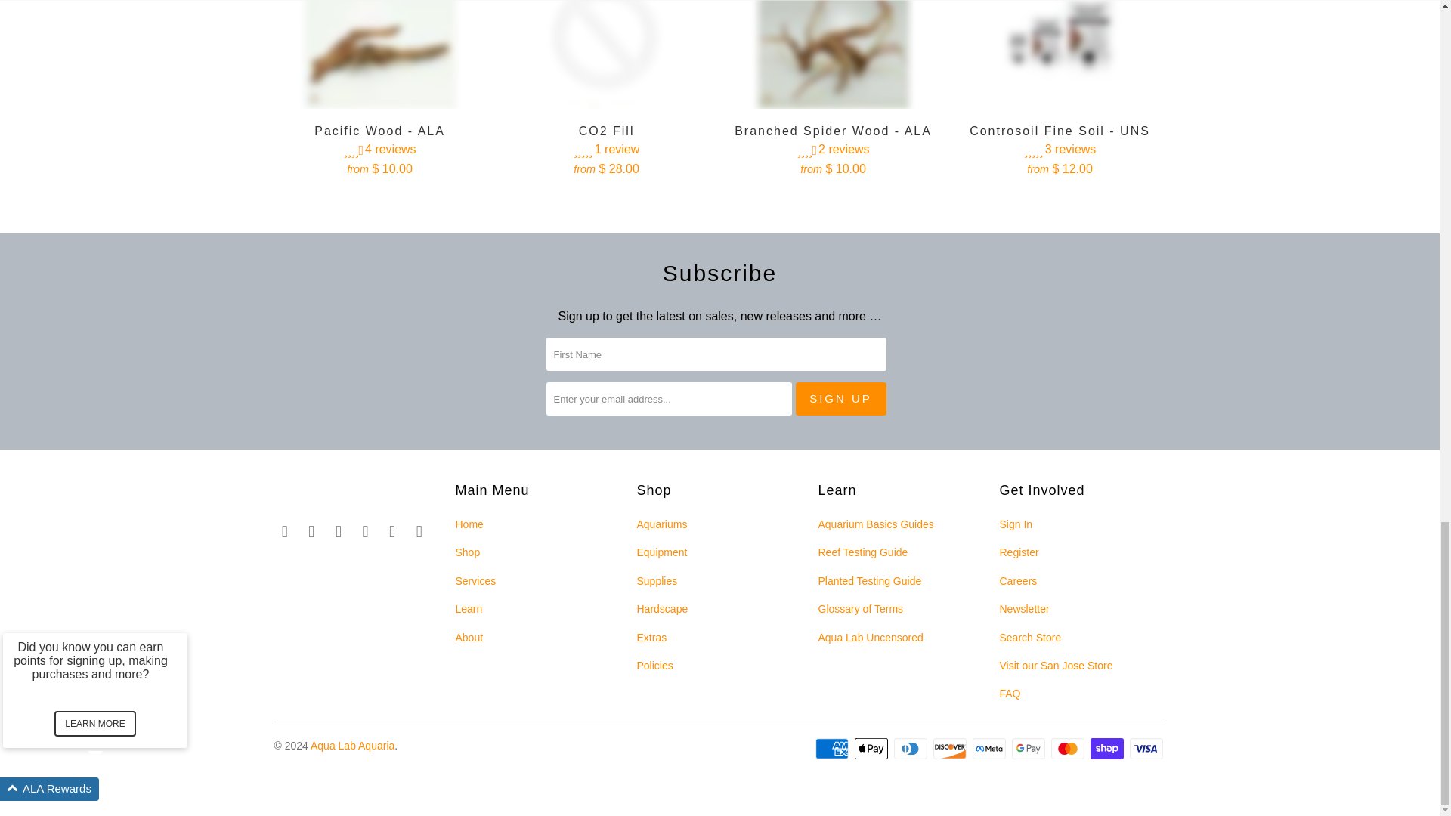 The image size is (1451, 816). Describe the element at coordinates (834, 748) in the screenshot. I see `American Express` at that location.